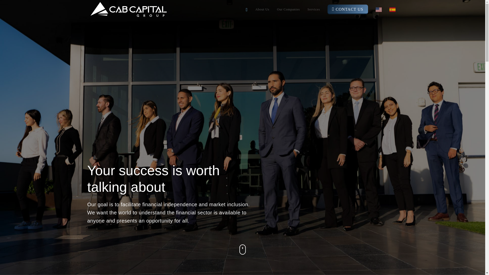 Image resolution: width=489 pixels, height=275 pixels. What do you see at coordinates (314, 9) in the screenshot?
I see `Services` at bounding box center [314, 9].